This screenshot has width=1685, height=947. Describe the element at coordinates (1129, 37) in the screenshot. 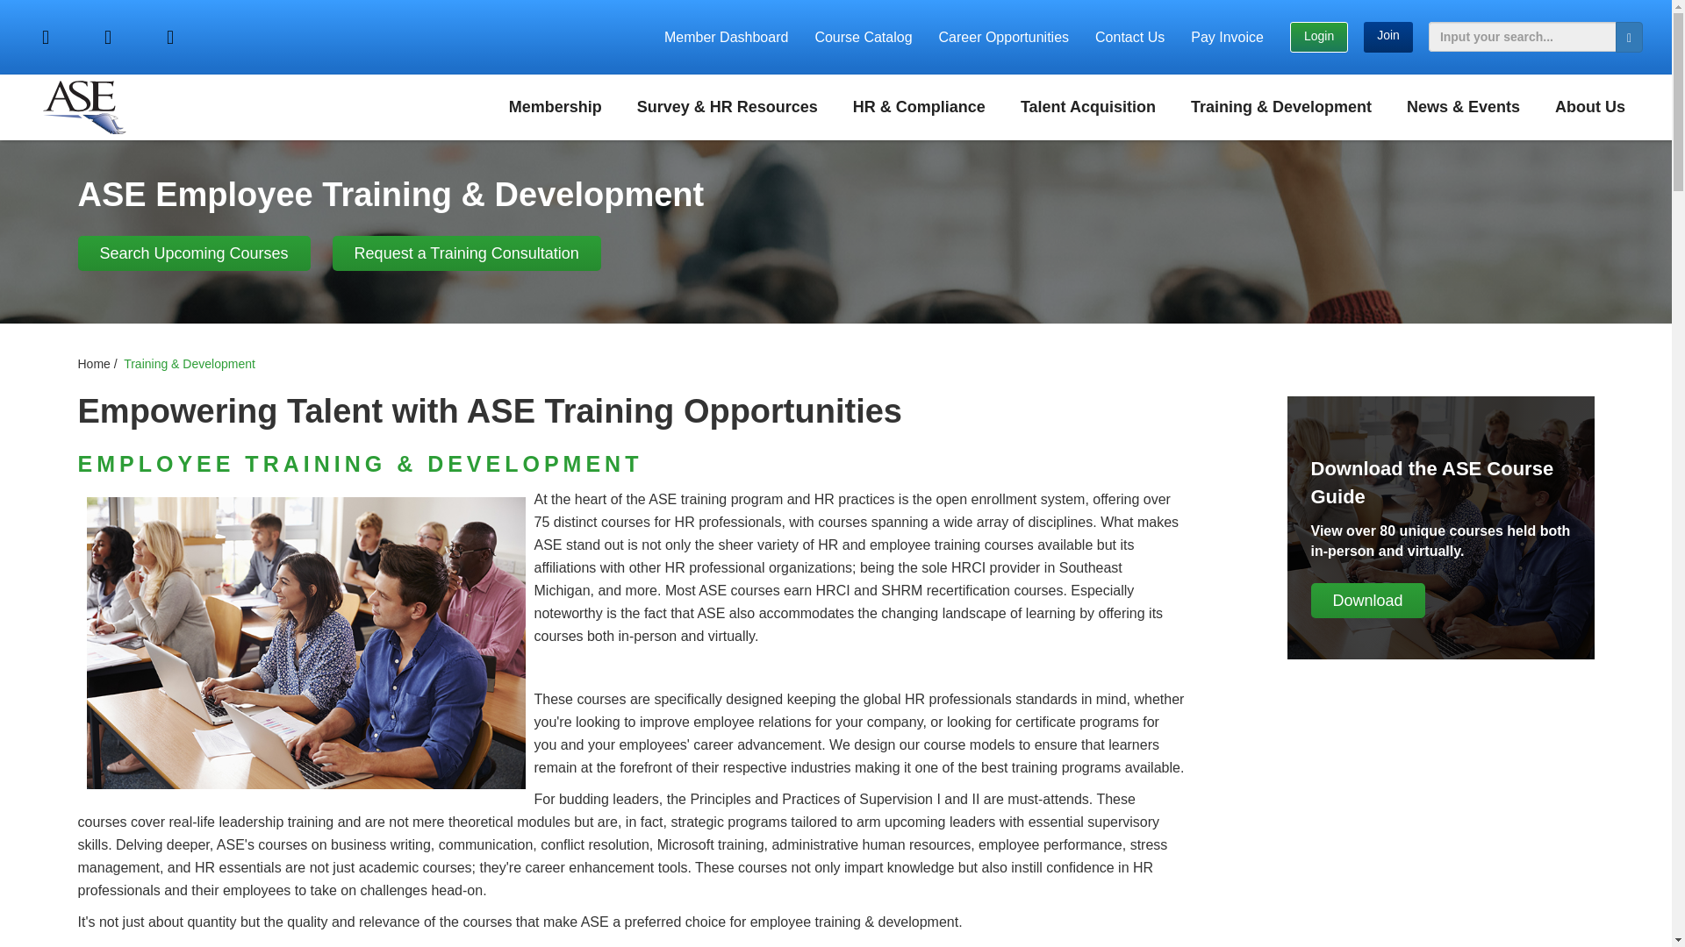

I see `Contact Us` at that location.